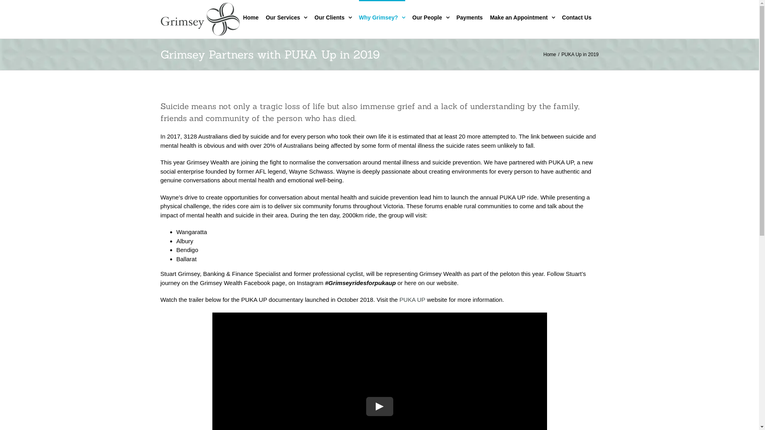  Describe the element at coordinates (523, 17) in the screenshot. I see `Make an Appointment` at that location.